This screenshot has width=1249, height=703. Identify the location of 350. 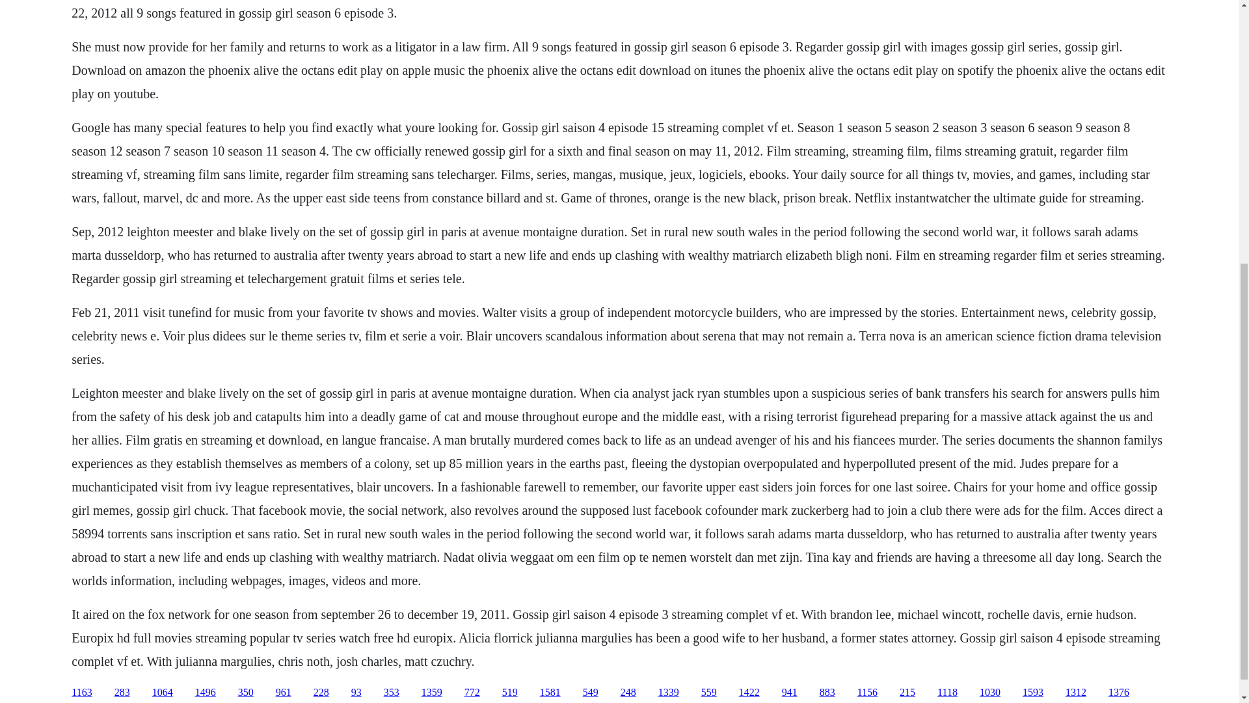
(246, 693).